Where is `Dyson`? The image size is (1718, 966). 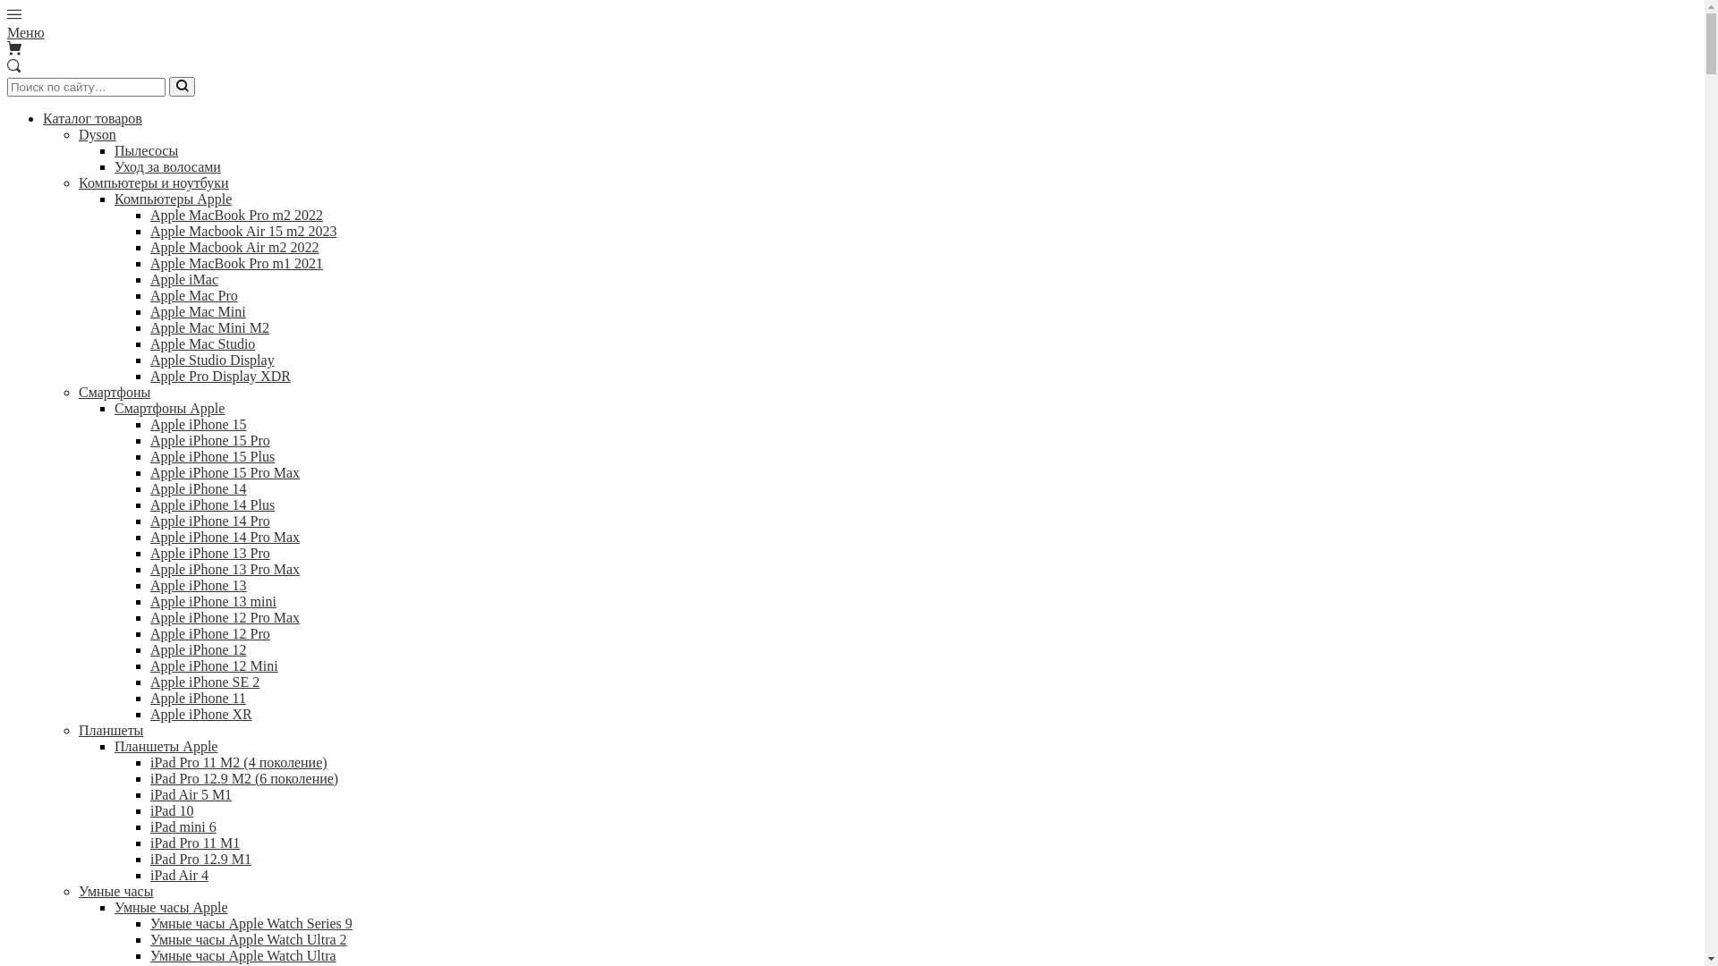 Dyson is located at coordinates (98, 134).